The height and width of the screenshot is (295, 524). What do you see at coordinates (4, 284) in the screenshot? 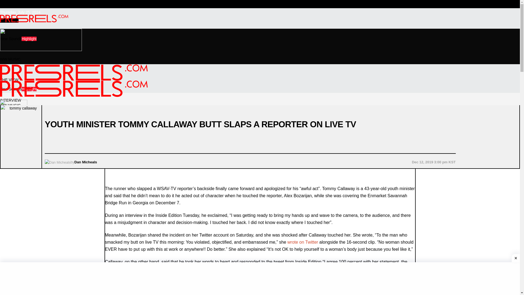
I see `Latin` at bounding box center [4, 284].